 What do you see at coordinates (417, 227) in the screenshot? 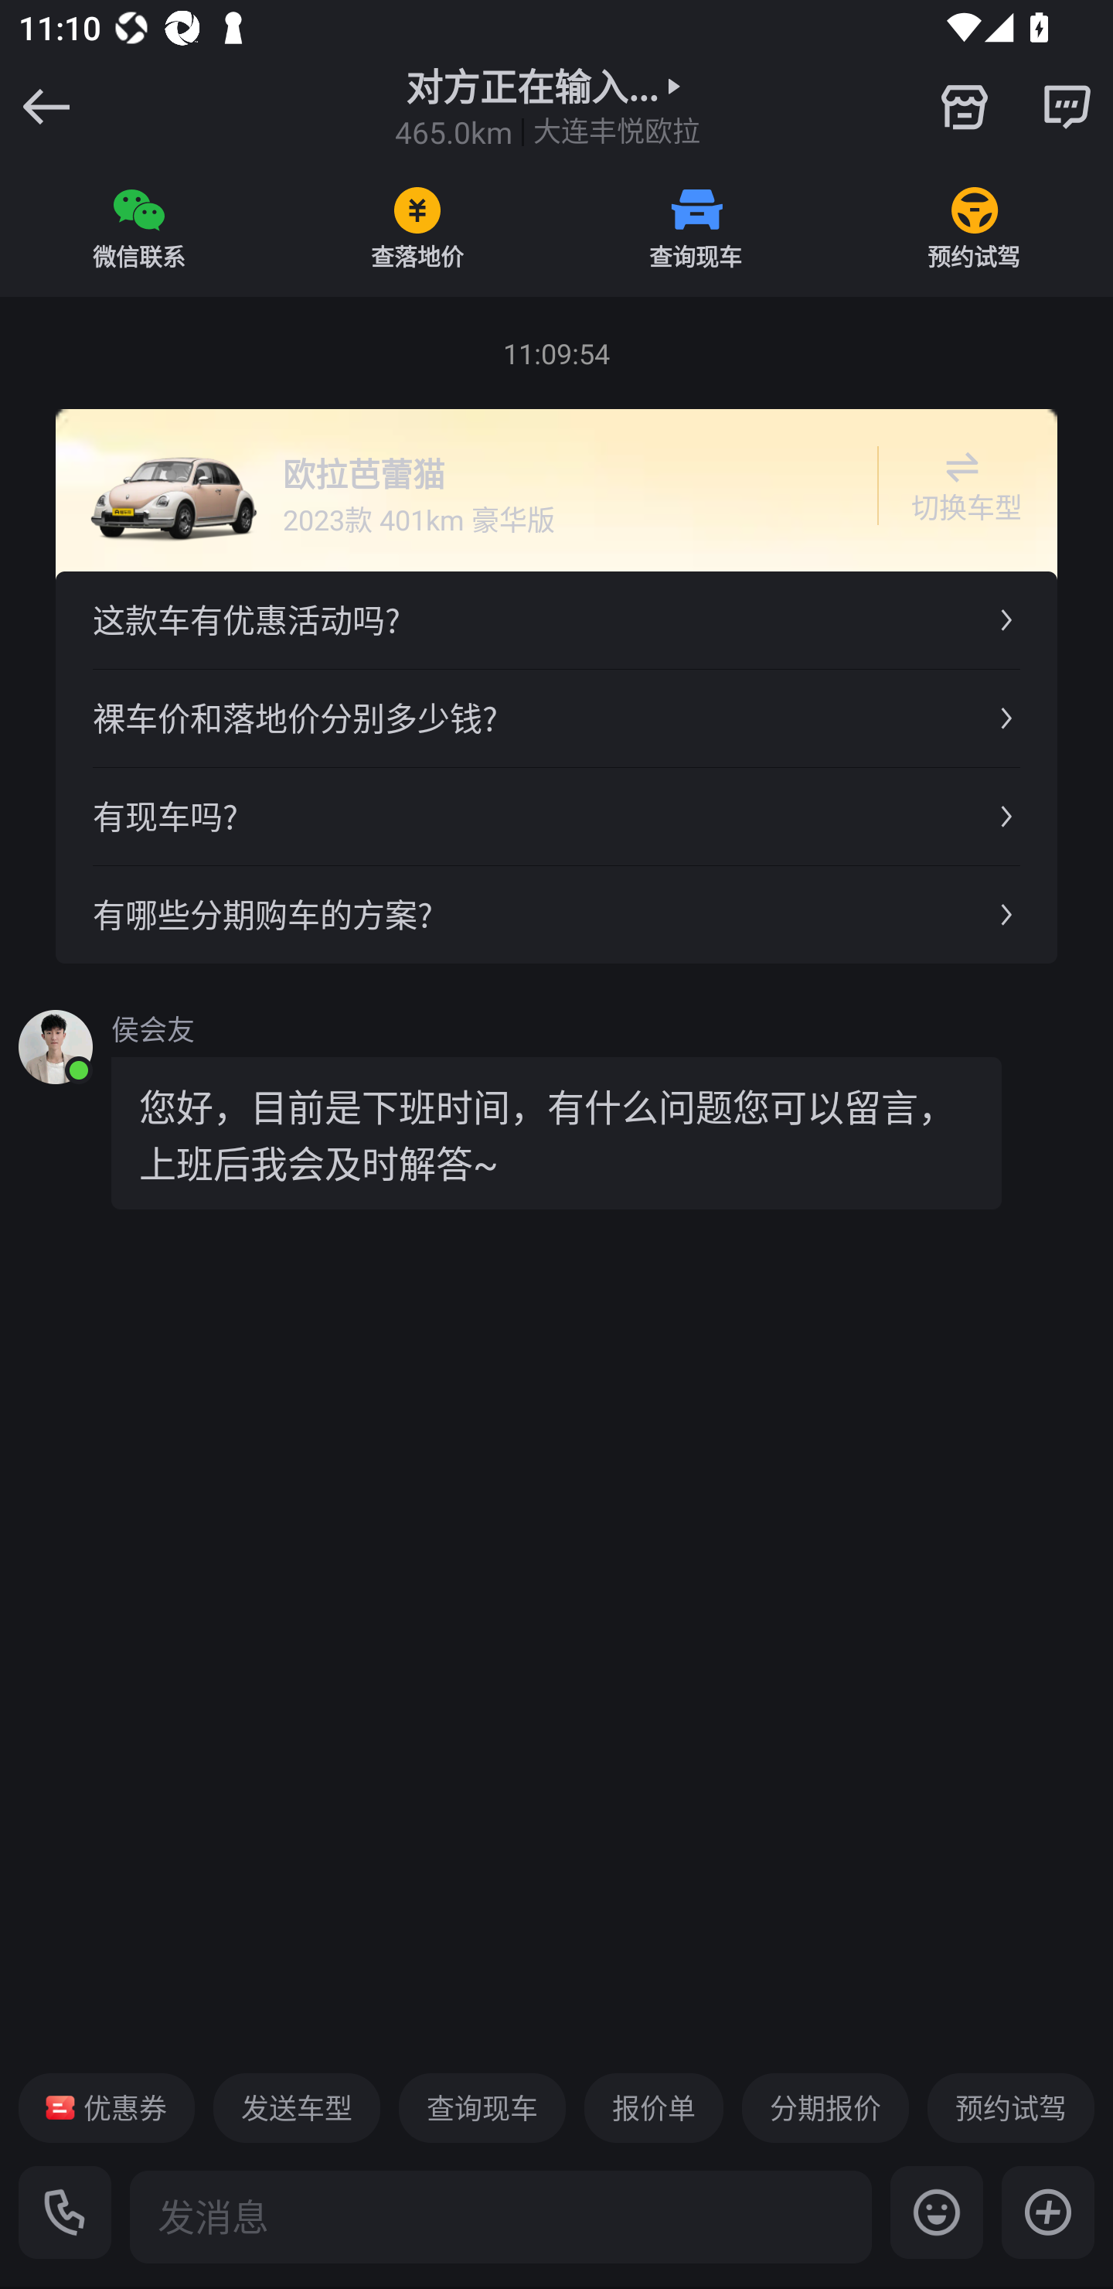
I see `查落地价` at bounding box center [417, 227].